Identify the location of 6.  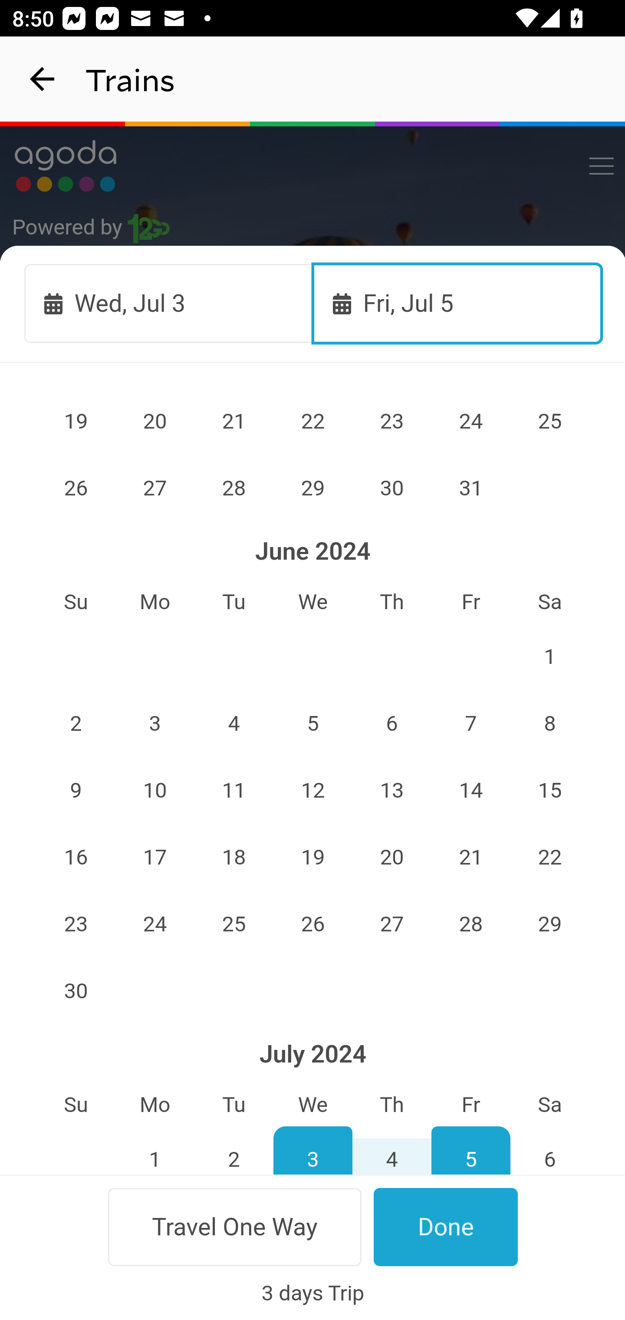
(391, 723).